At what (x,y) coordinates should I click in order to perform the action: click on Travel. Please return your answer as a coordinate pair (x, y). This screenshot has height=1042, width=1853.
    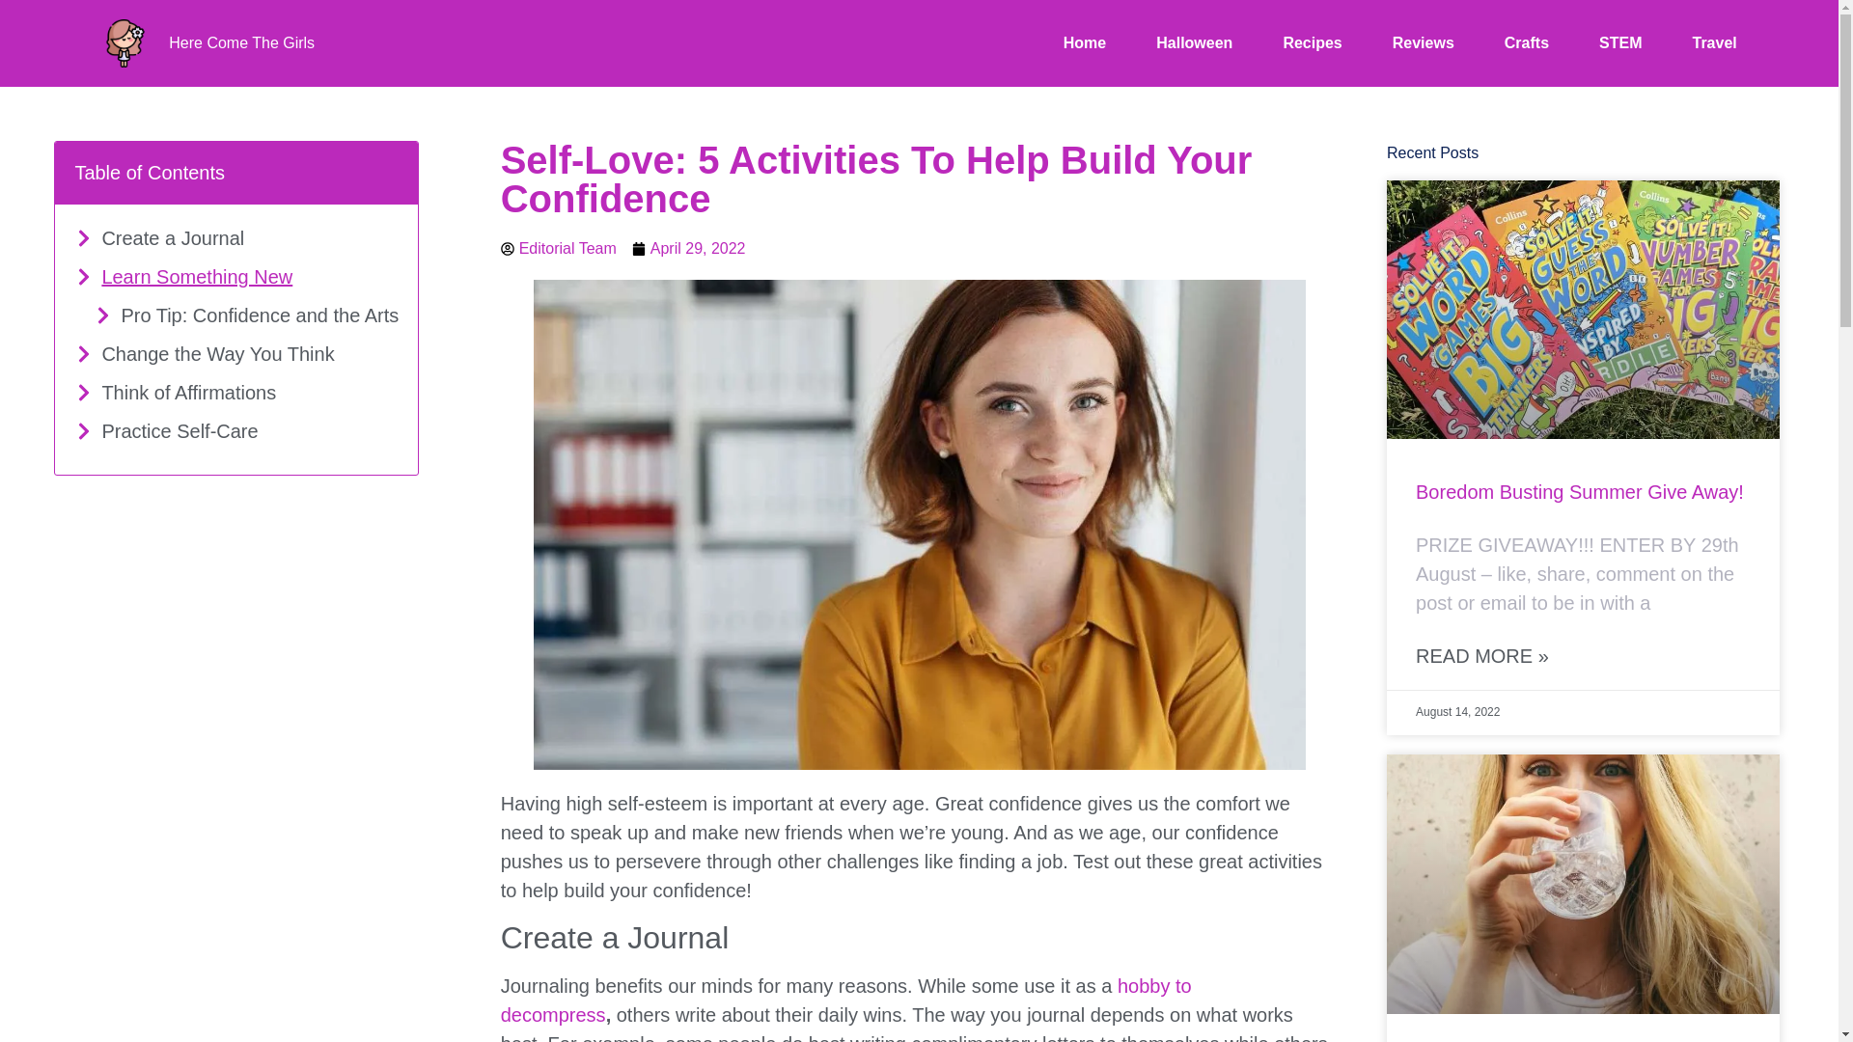
    Looking at the image, I should click on (1714, 43).